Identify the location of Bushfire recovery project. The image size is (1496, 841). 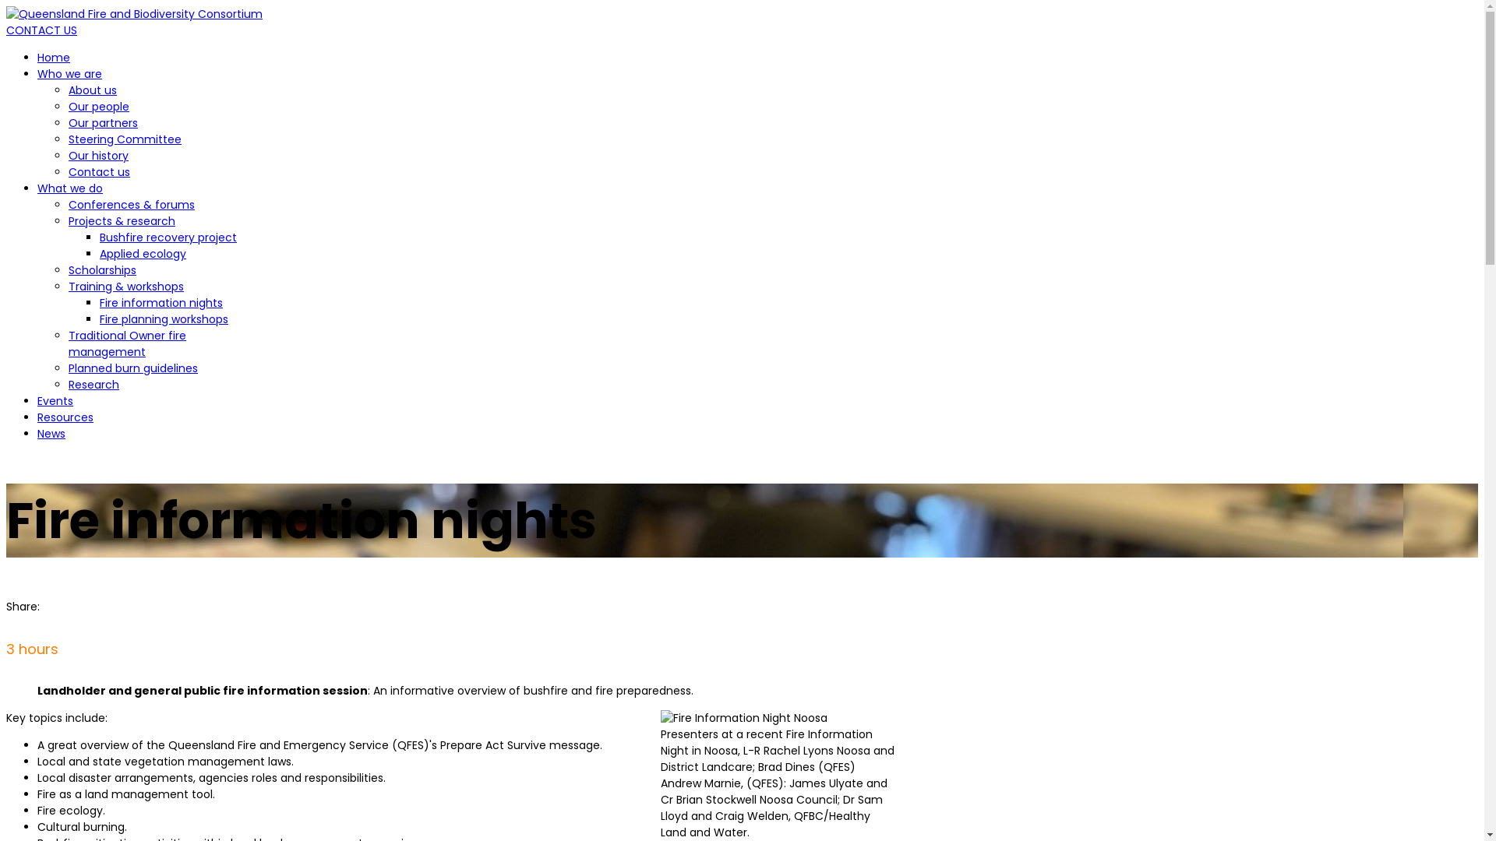
(168, 238).